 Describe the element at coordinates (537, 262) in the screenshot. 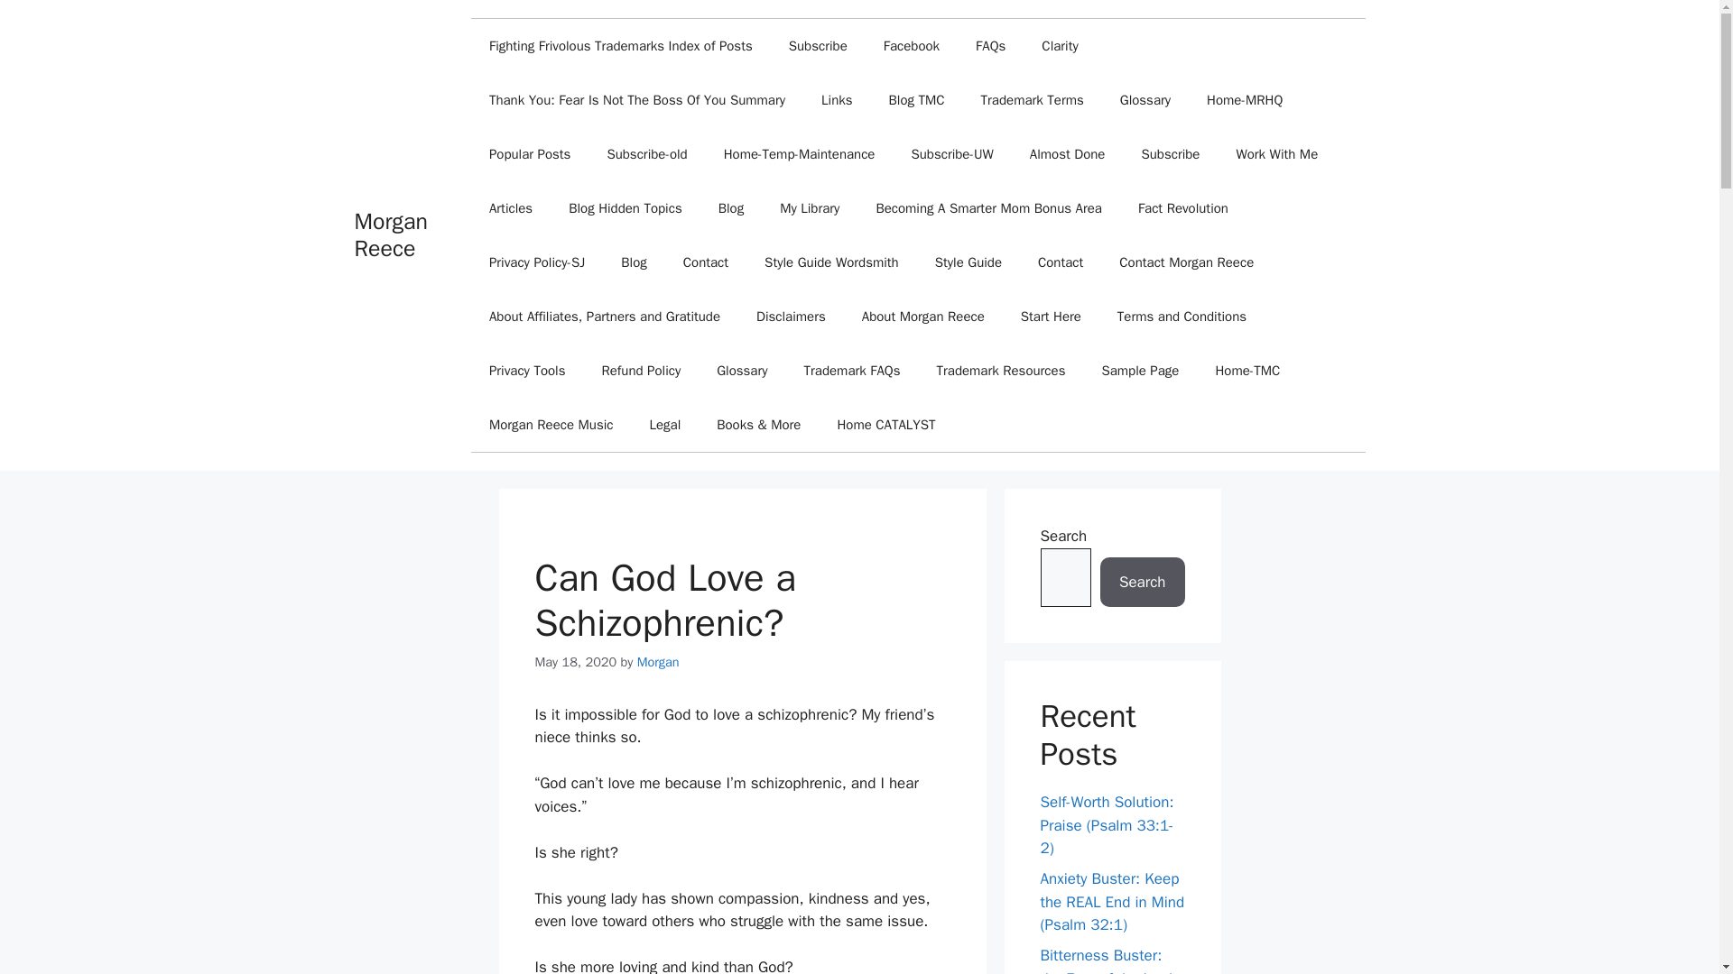

I see `Privacy Policy-SJ` at that location.